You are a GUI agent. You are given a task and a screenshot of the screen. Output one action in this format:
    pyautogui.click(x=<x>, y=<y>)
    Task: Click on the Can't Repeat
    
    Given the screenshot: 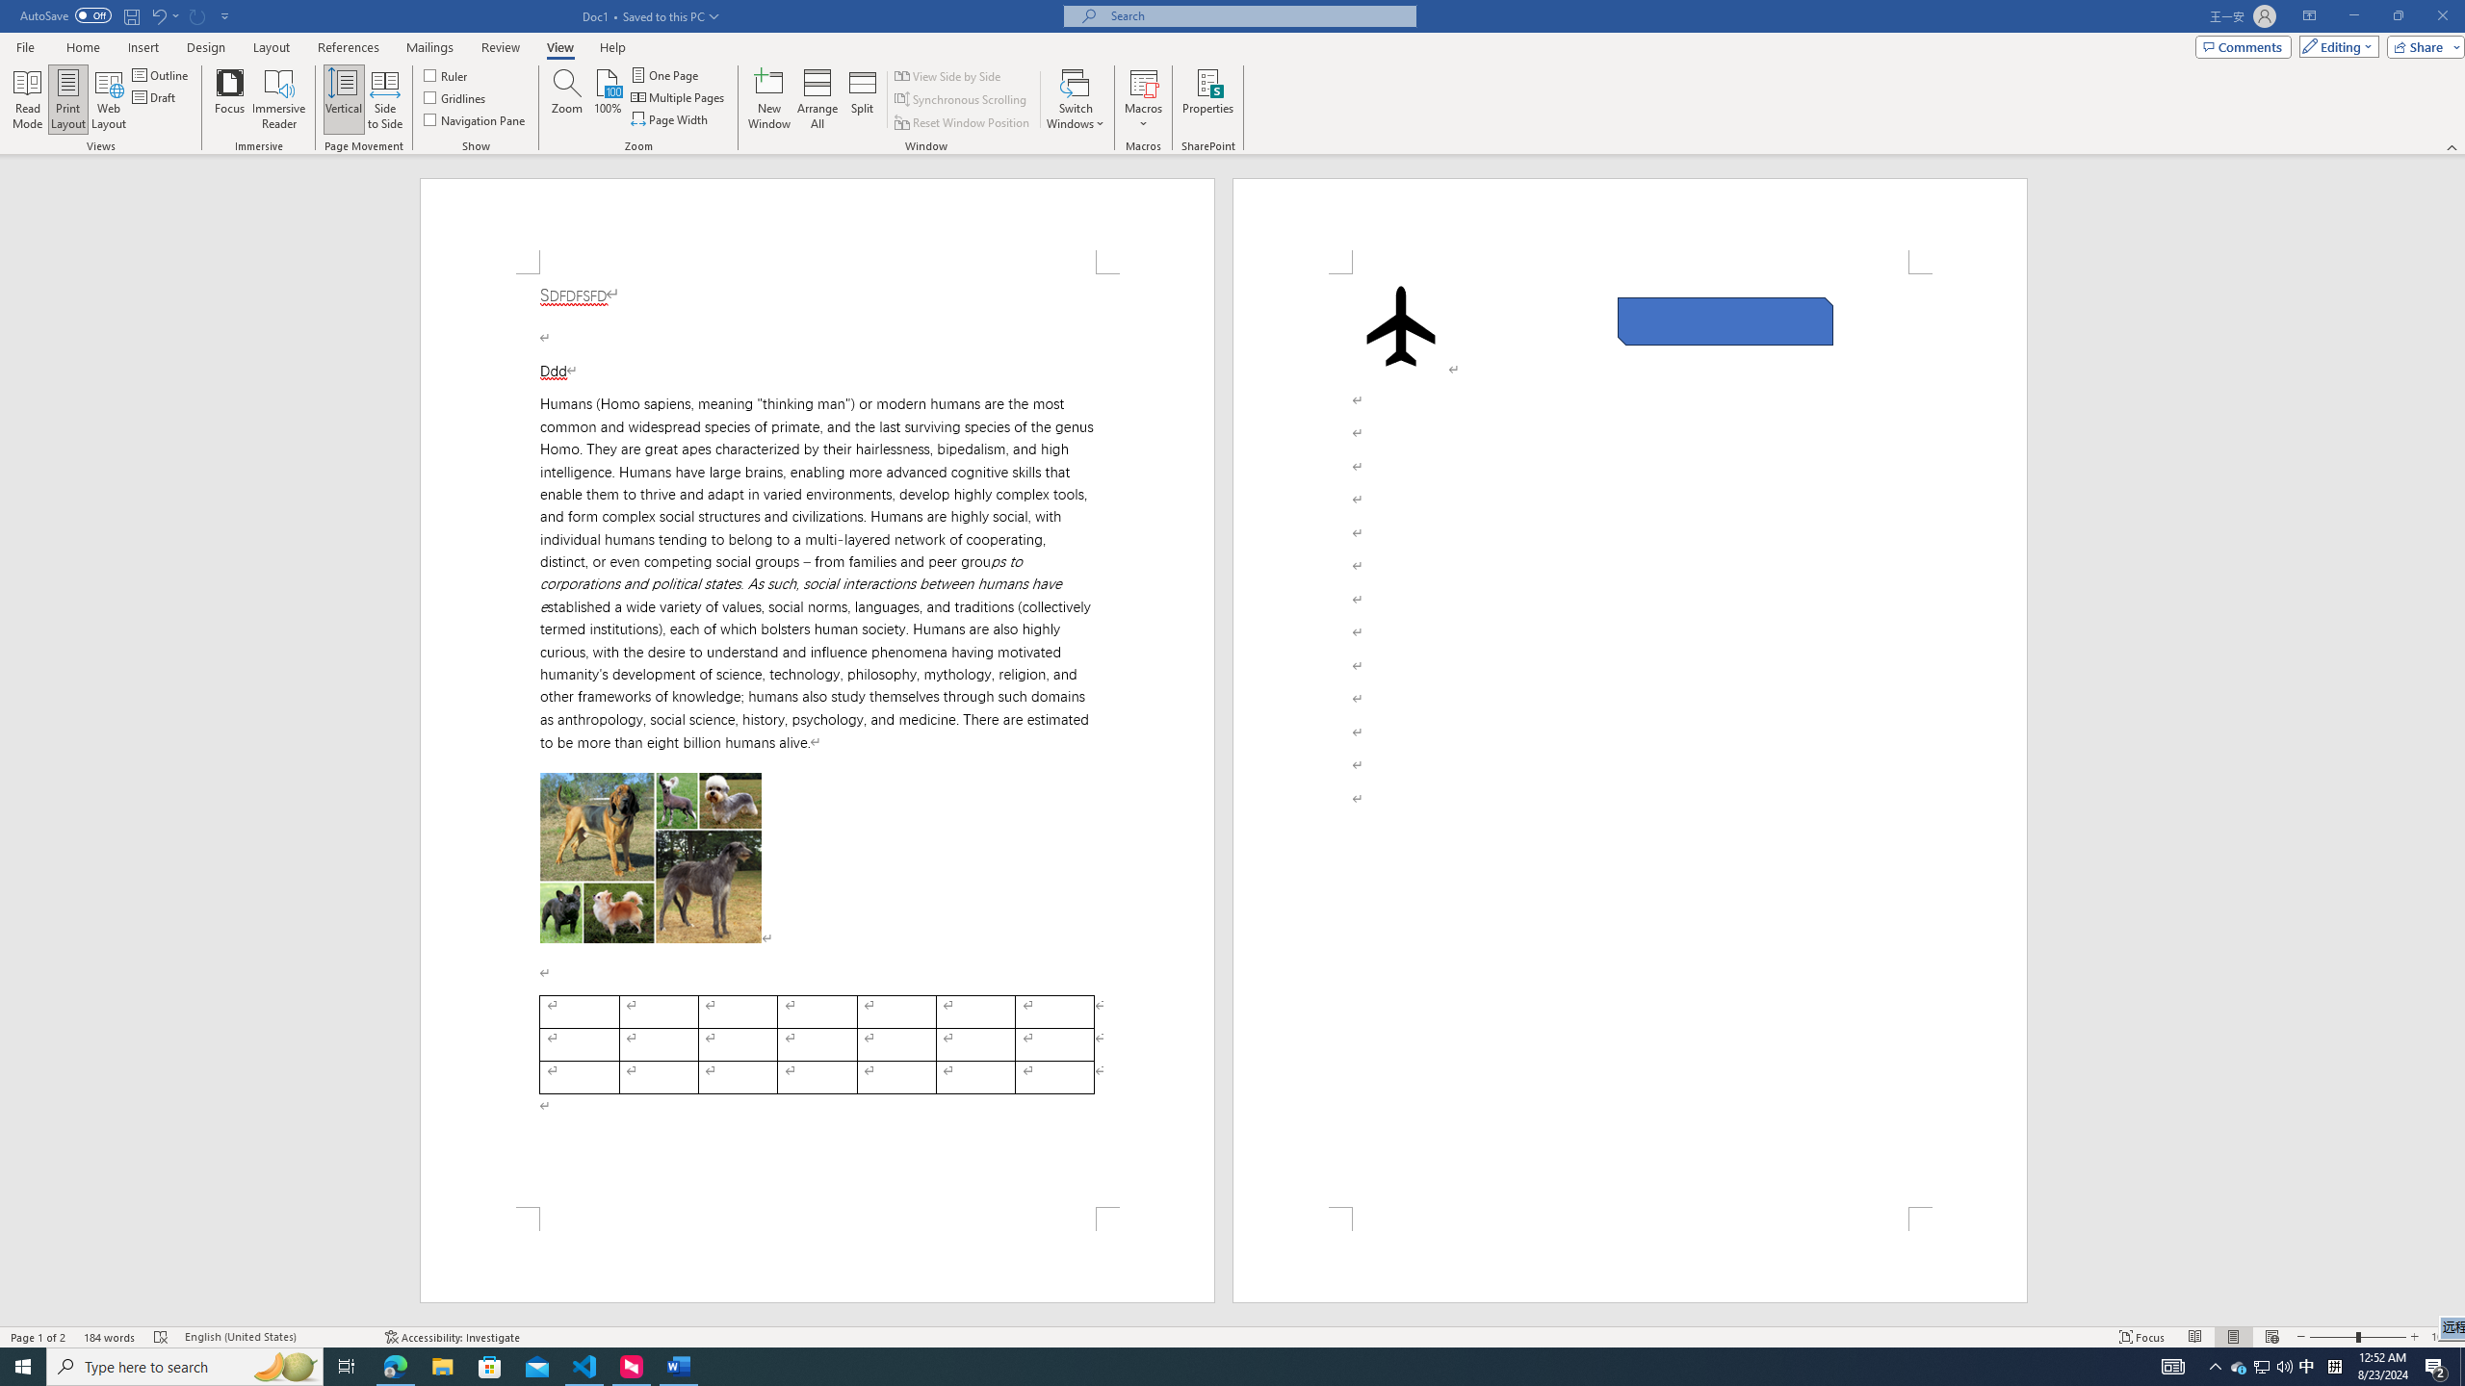 What is the action you would take?
    pyautogui.click(x=949, y=75)
    